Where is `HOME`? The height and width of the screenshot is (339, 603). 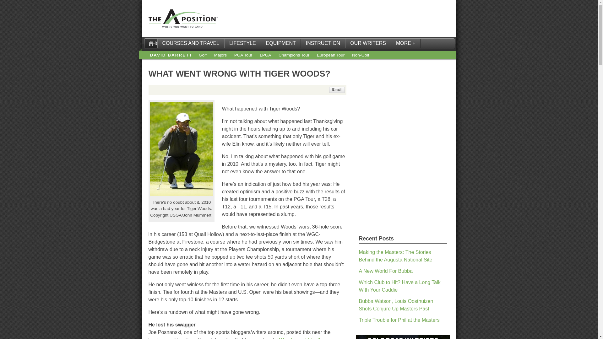 HOME is located at coordinates (151, 44).